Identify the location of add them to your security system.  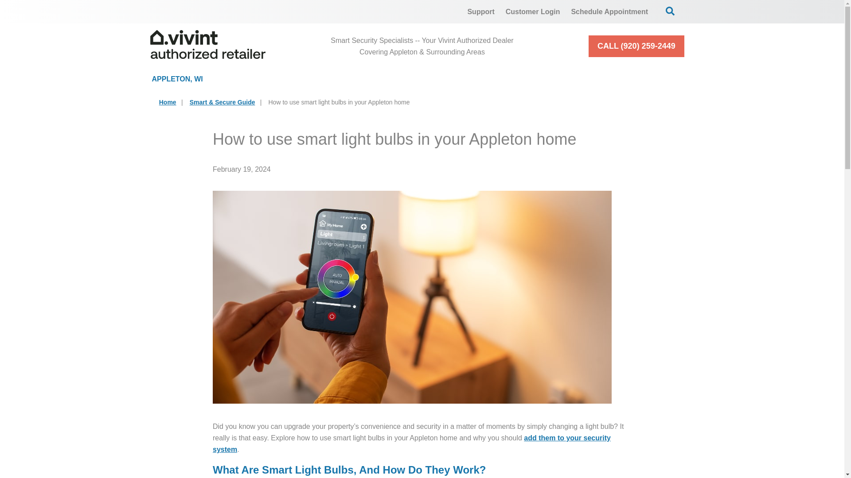
(412, 443).